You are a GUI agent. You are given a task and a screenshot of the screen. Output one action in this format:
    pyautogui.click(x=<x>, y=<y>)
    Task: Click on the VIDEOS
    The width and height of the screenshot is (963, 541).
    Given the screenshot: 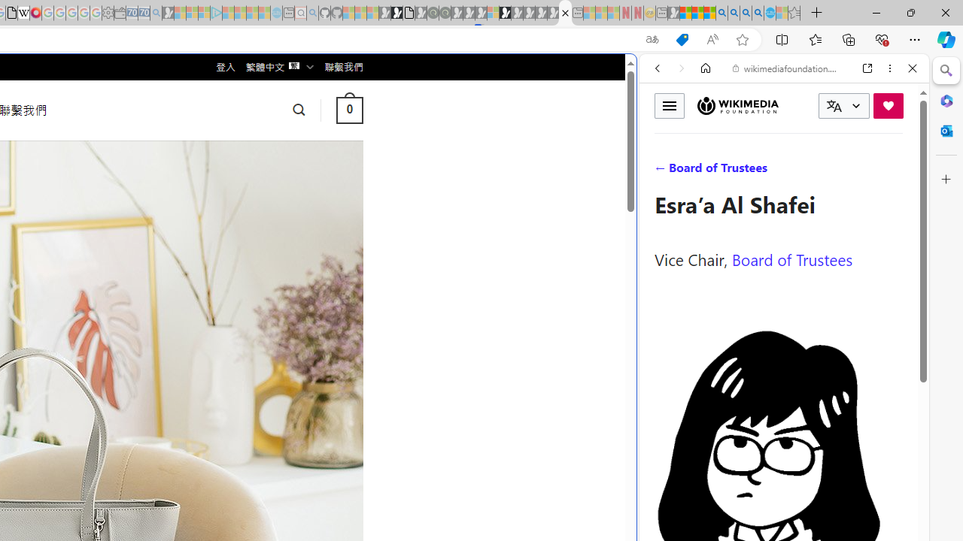 What is the action you would take?
    pyautogui.click(x=757, y=171)
    